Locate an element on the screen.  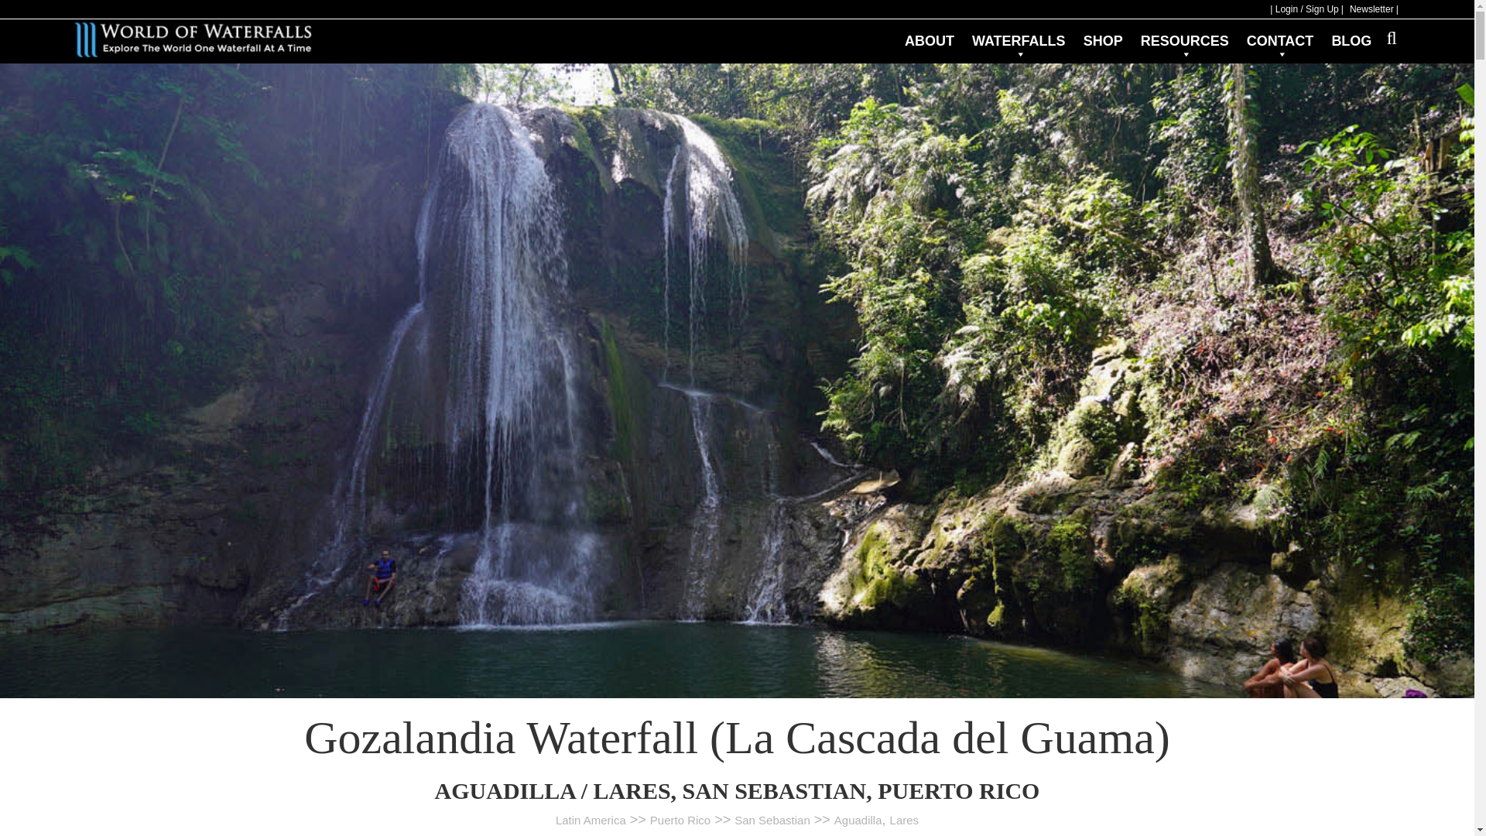
About Us at the World of Waterfalls is located at coordinates (929, 33).